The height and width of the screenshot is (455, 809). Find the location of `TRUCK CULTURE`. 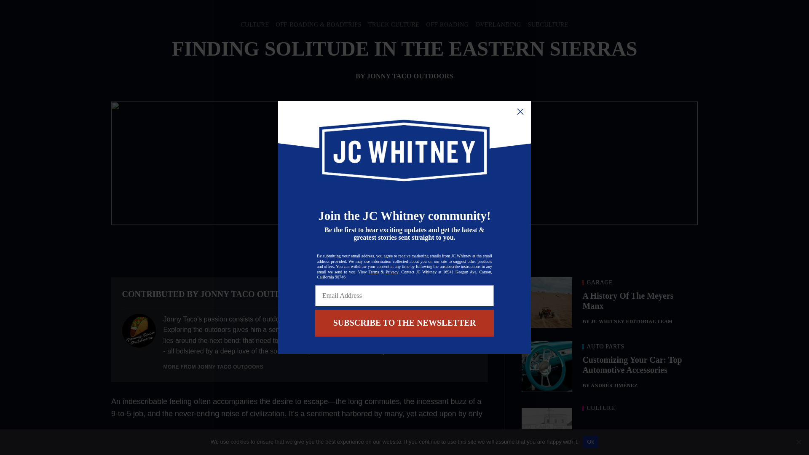

TRUCK CULTURE is located at coordinates (394, 24).